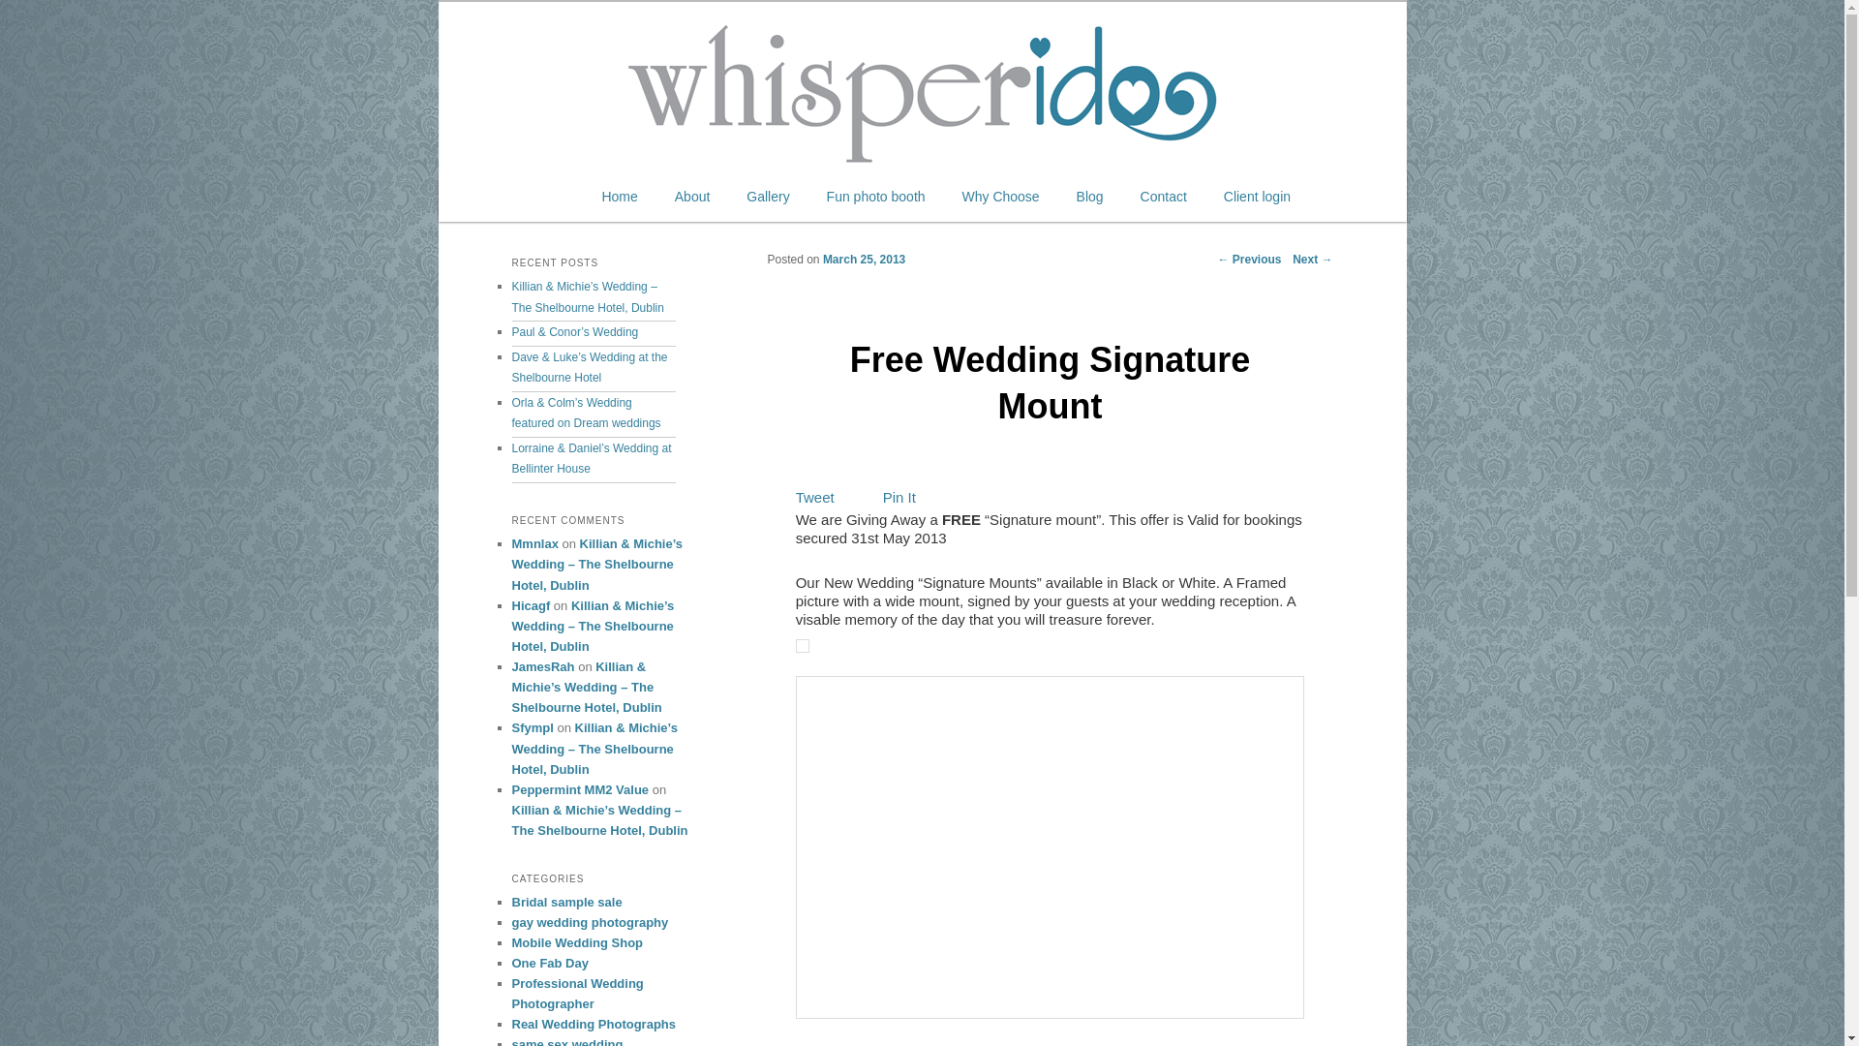 The width and height of the screenshot is (1859, 1046). What do you see at coordinates (1050, 827) in the screenshot?
I see `Home Interiors, Dublin, Ireland` at bounding box center [1050, 827].